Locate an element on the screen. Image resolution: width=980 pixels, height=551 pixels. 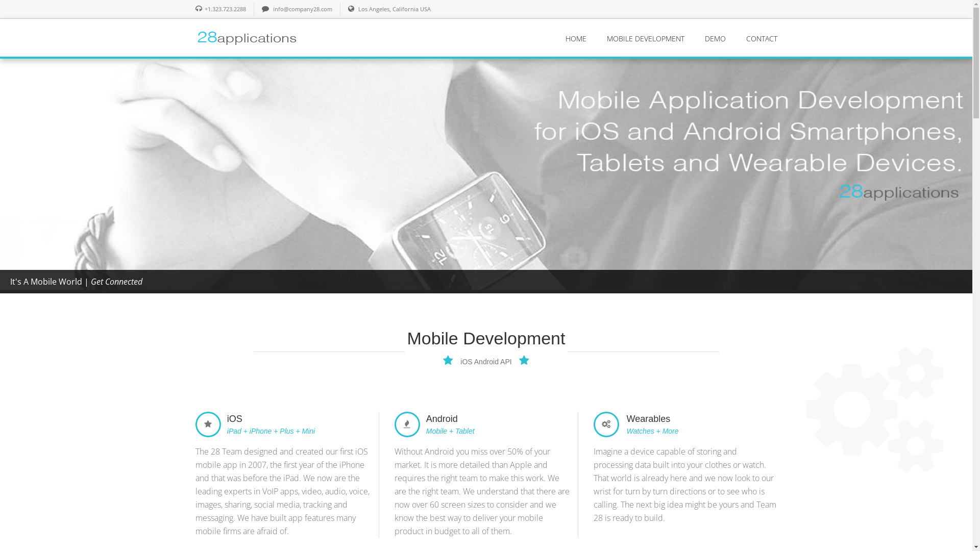
MOBILE DEVELOPMENT is located at coordinates (645, 39).